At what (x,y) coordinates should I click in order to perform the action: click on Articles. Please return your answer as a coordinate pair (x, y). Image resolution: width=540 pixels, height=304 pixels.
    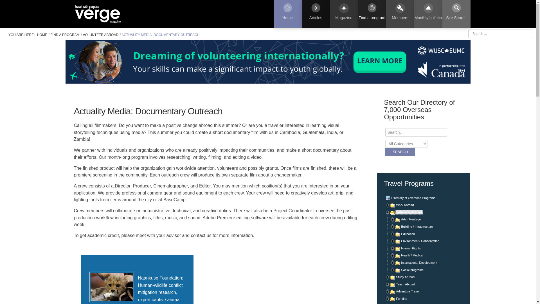
    Looking at the image, I should click on (315, 14).